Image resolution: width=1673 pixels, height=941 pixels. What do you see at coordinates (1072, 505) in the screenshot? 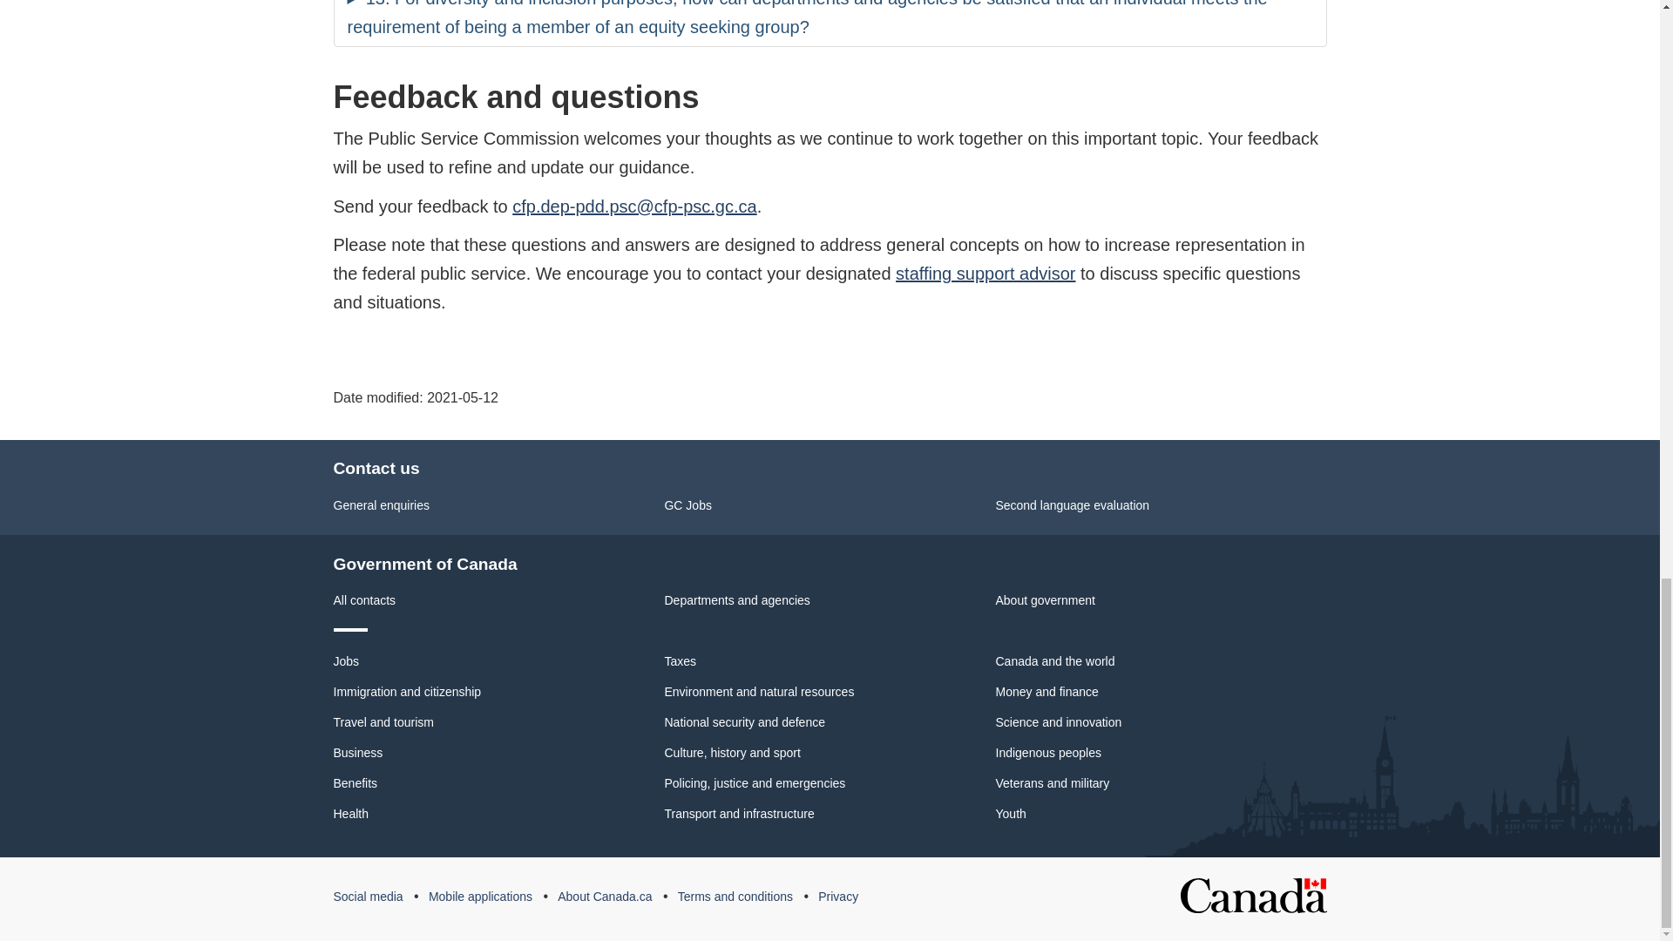
I see `Second language evaluation` at bounding box center [1072, 505].